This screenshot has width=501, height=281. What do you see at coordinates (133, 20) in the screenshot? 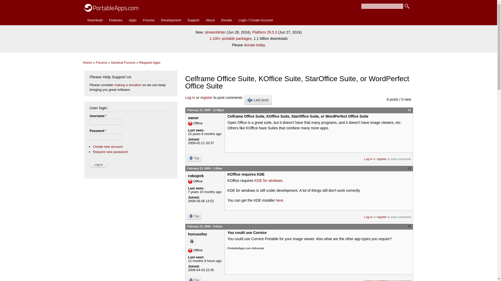
I see `Apps` at bounding box center [133, 20].